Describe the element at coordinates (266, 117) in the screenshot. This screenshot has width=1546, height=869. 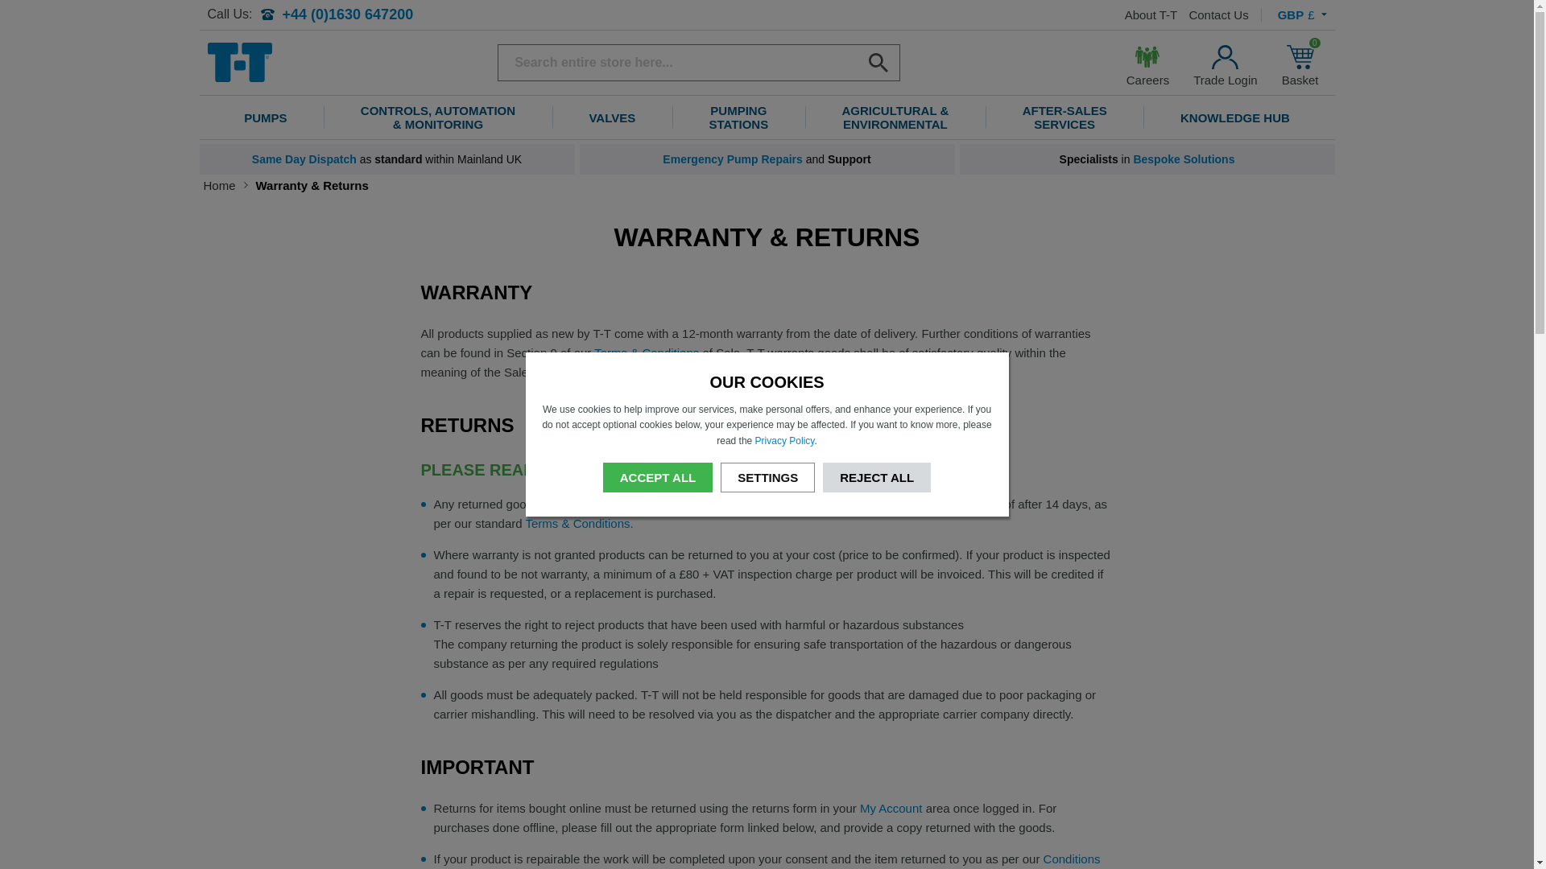
I see `PUMPS` at that location.